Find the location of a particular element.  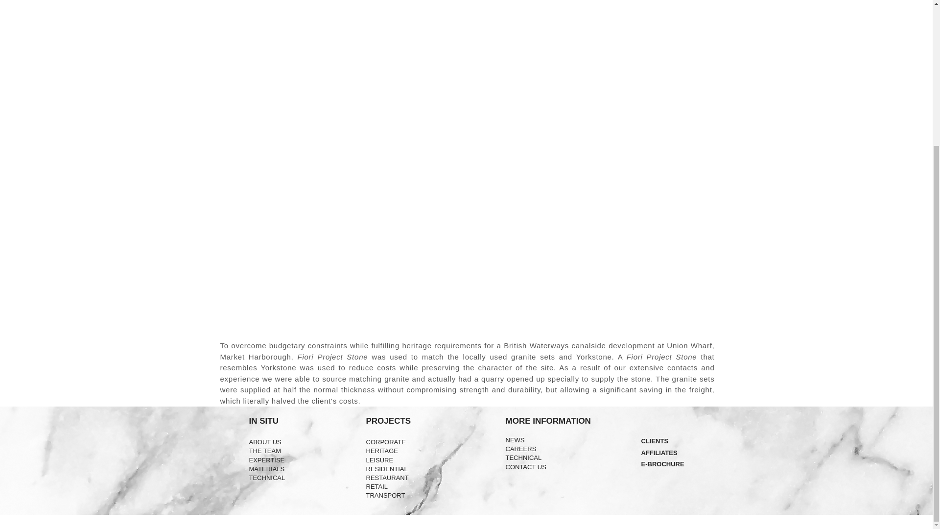

EXPERTISE is located at coordinates (266, 460).